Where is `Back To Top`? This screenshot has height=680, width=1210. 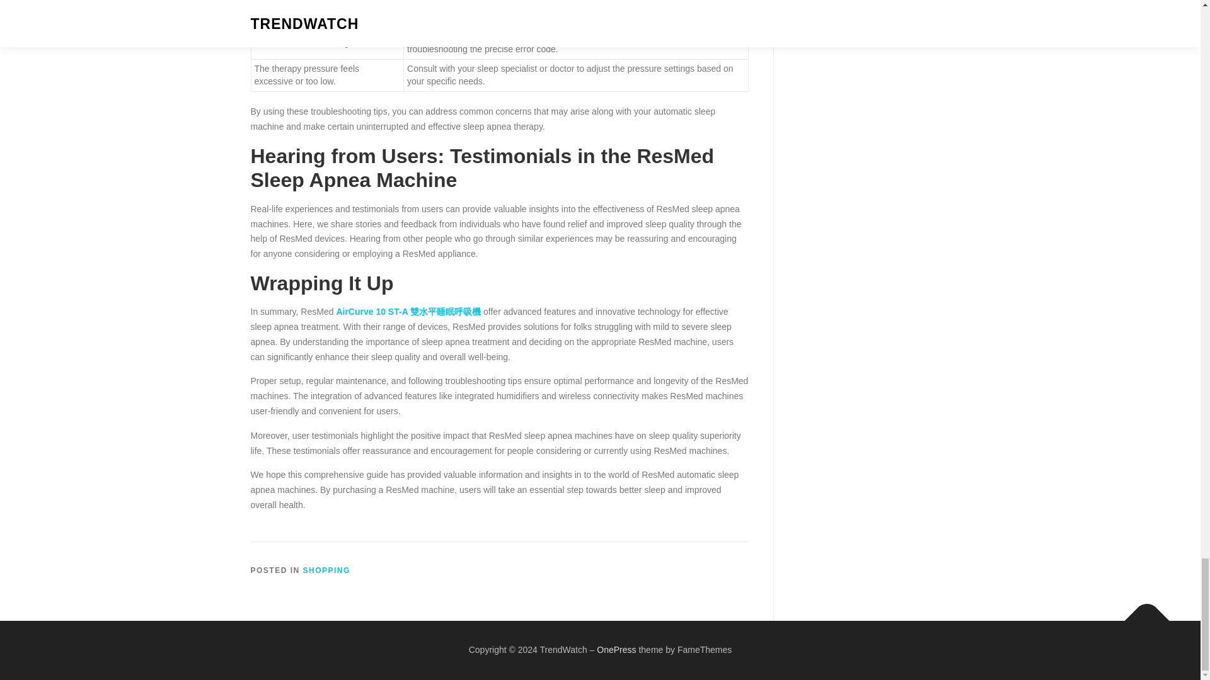 Back To Top is located at coordinates (1141, 615).